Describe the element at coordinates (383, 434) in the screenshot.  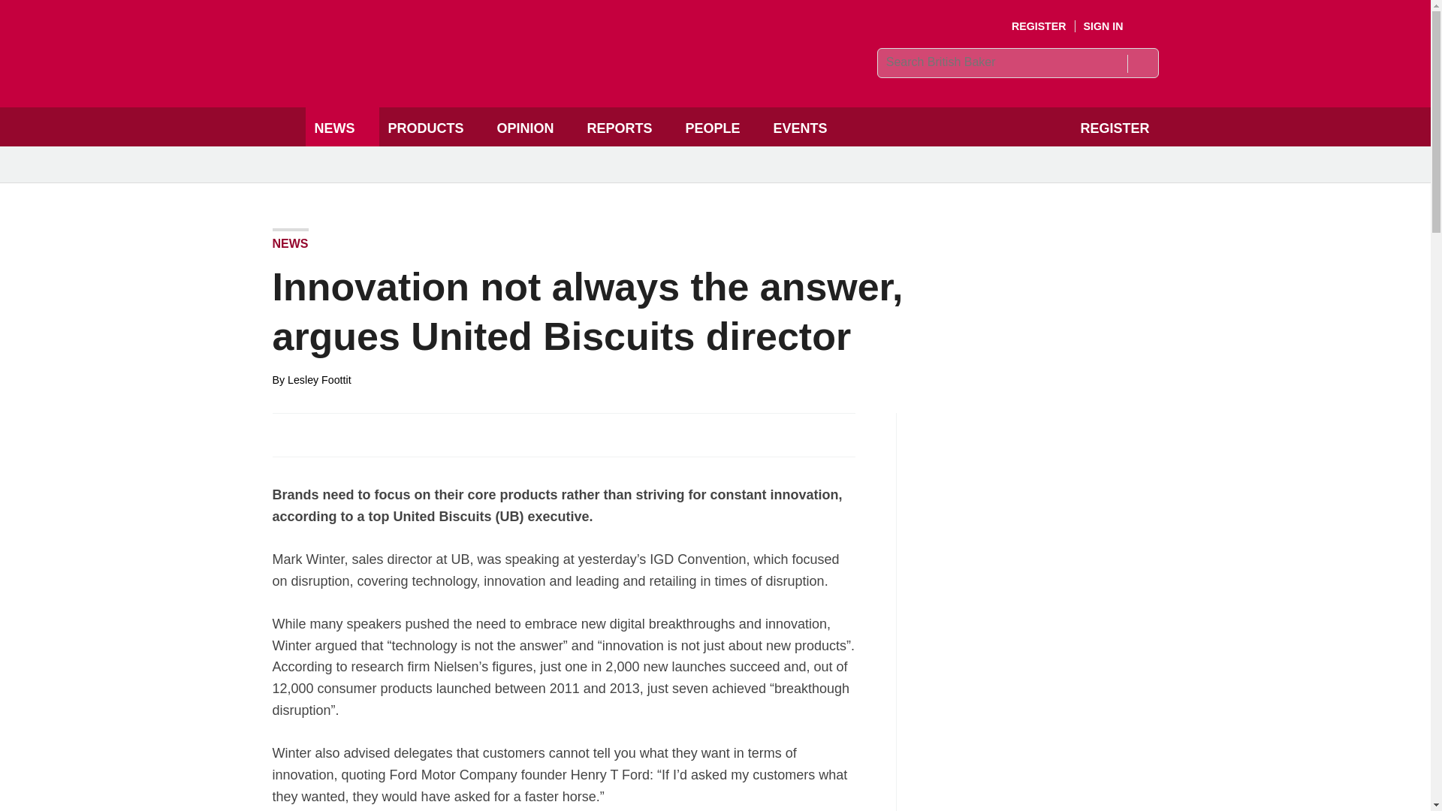
I see `Email this article` at that location.